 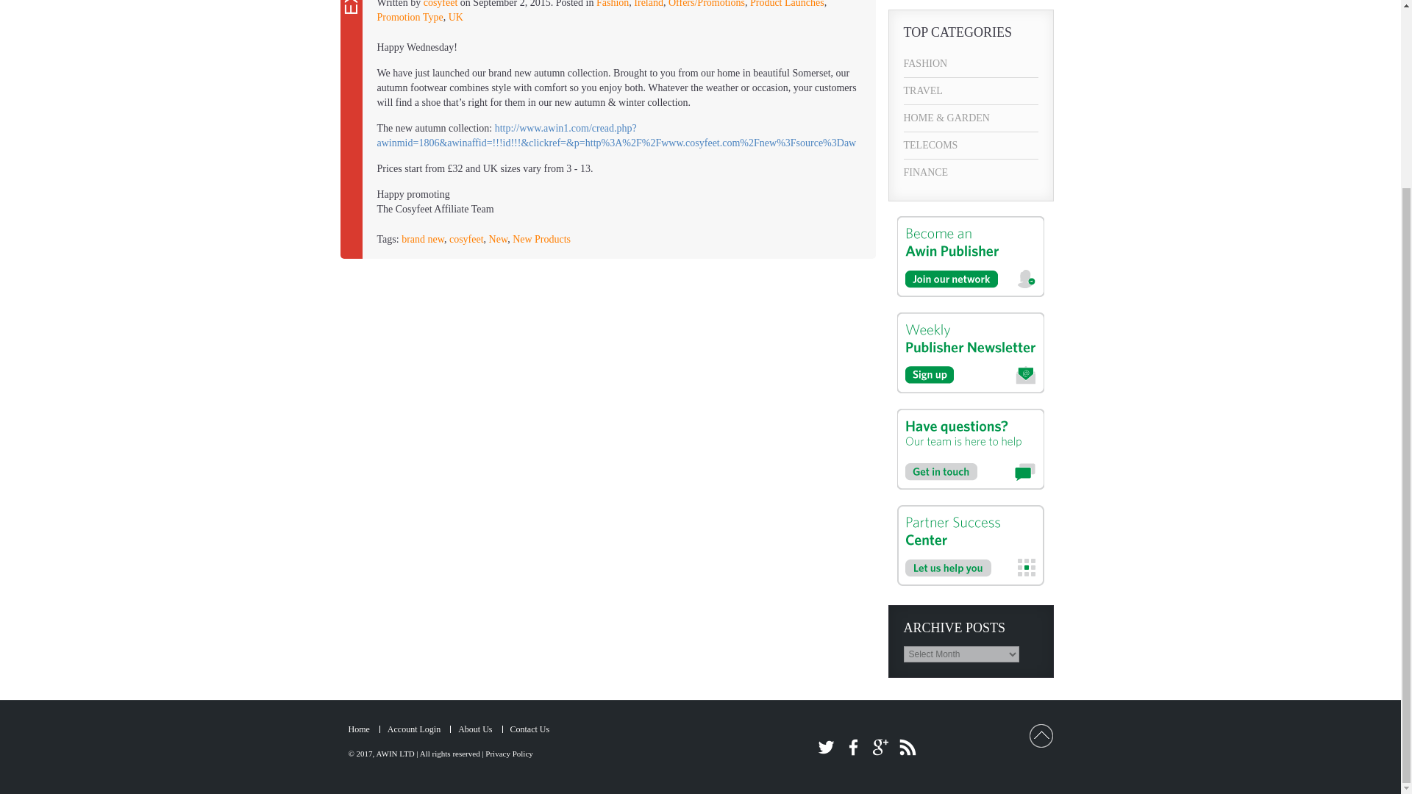 What do you see at coordinates (410, 18) in the screenshot?
I see `Promotion Type` at bounding box center [410, 18].